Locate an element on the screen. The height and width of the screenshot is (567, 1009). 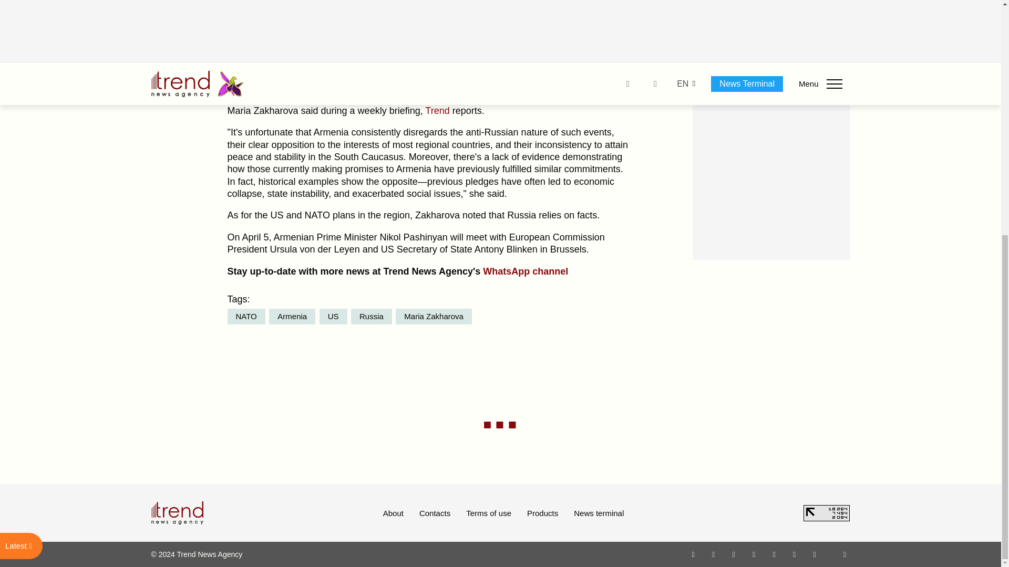
Twitter is located at coordinates (734, 554).